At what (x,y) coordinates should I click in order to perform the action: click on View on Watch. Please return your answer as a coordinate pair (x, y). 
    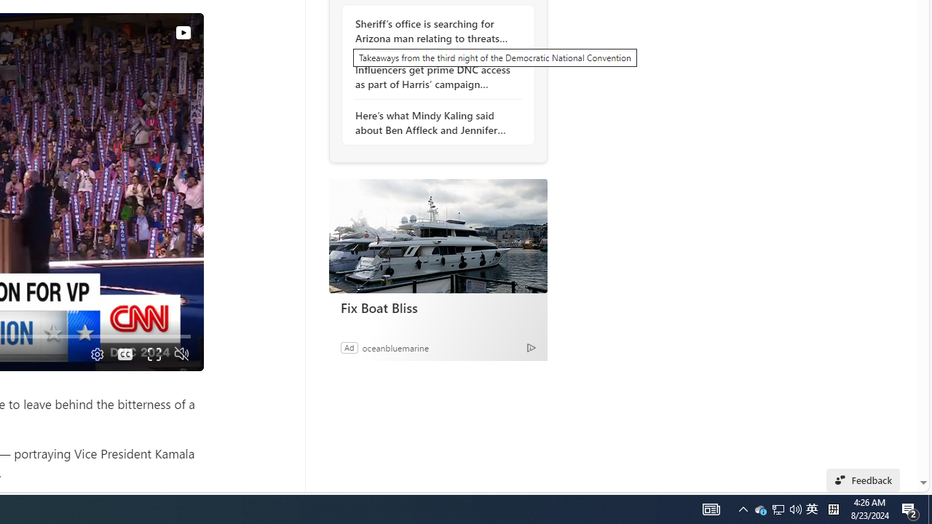
    Looking at the image, I should click on (183, 33).